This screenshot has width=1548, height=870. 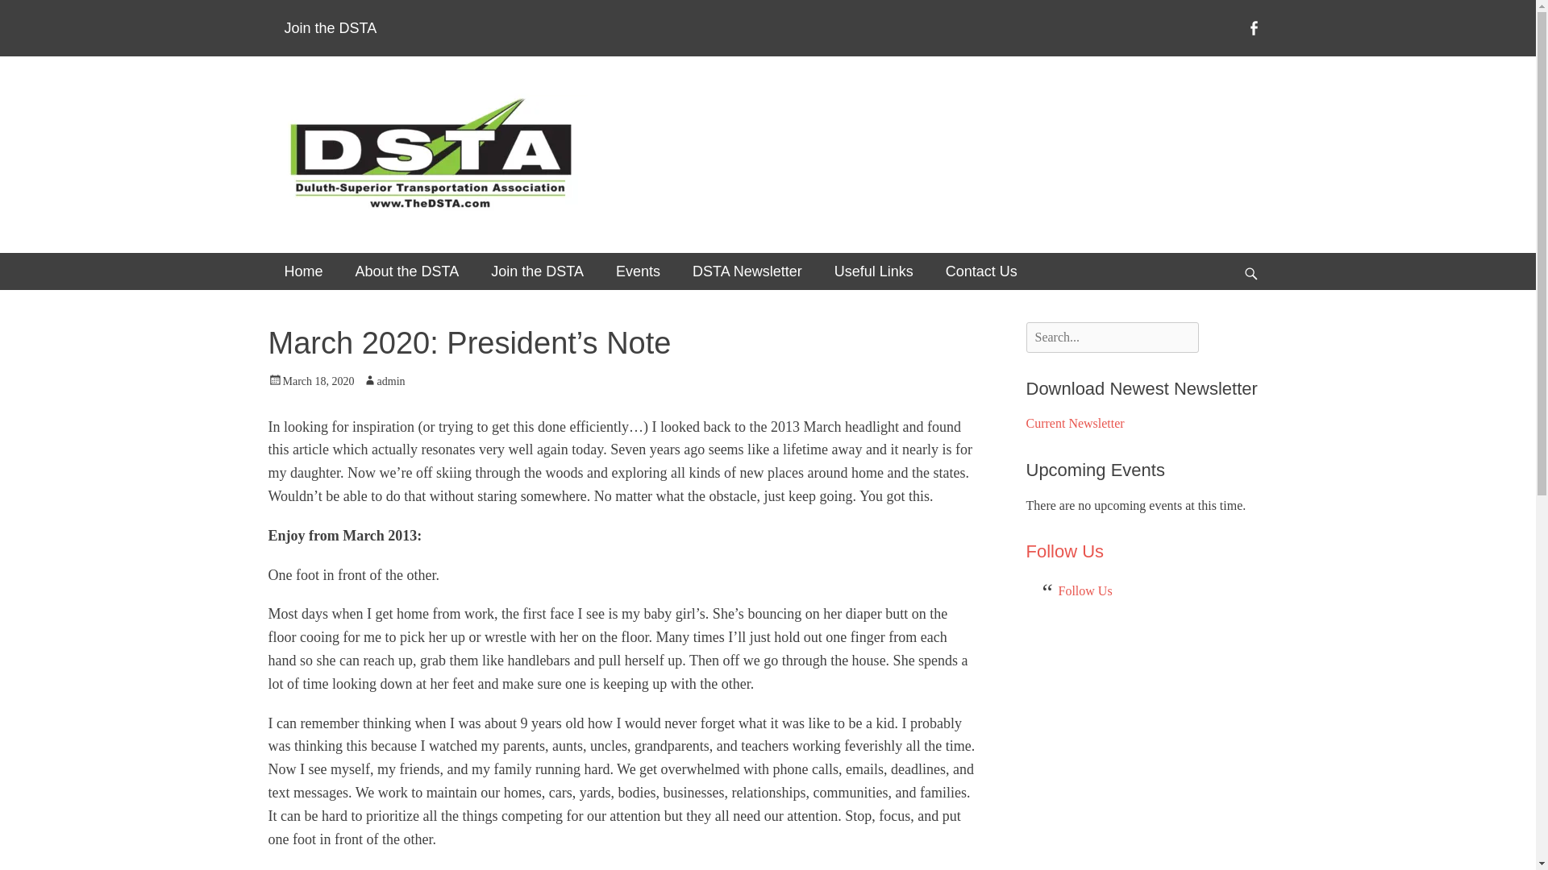 What do you see at coordinates (1111, 337) in the screenshot?
I see `Search for:` at bounding box center [1111, 337].